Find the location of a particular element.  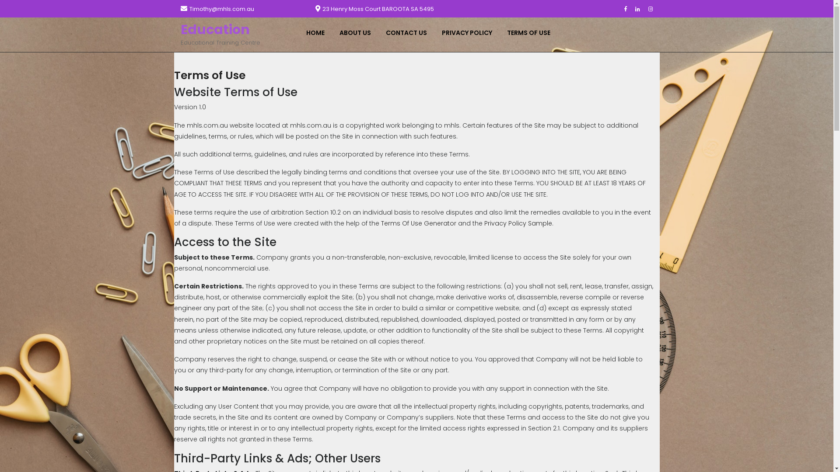

Instagram is located at coordinates (654, 9).